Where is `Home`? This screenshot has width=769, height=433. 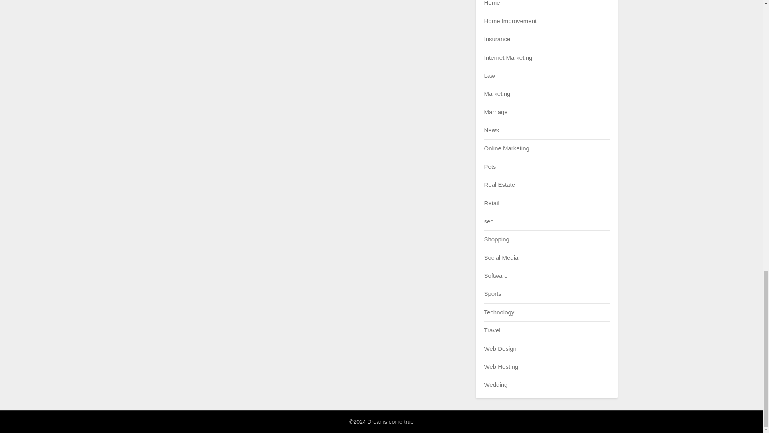 Home is located at coordinates (492, 3).